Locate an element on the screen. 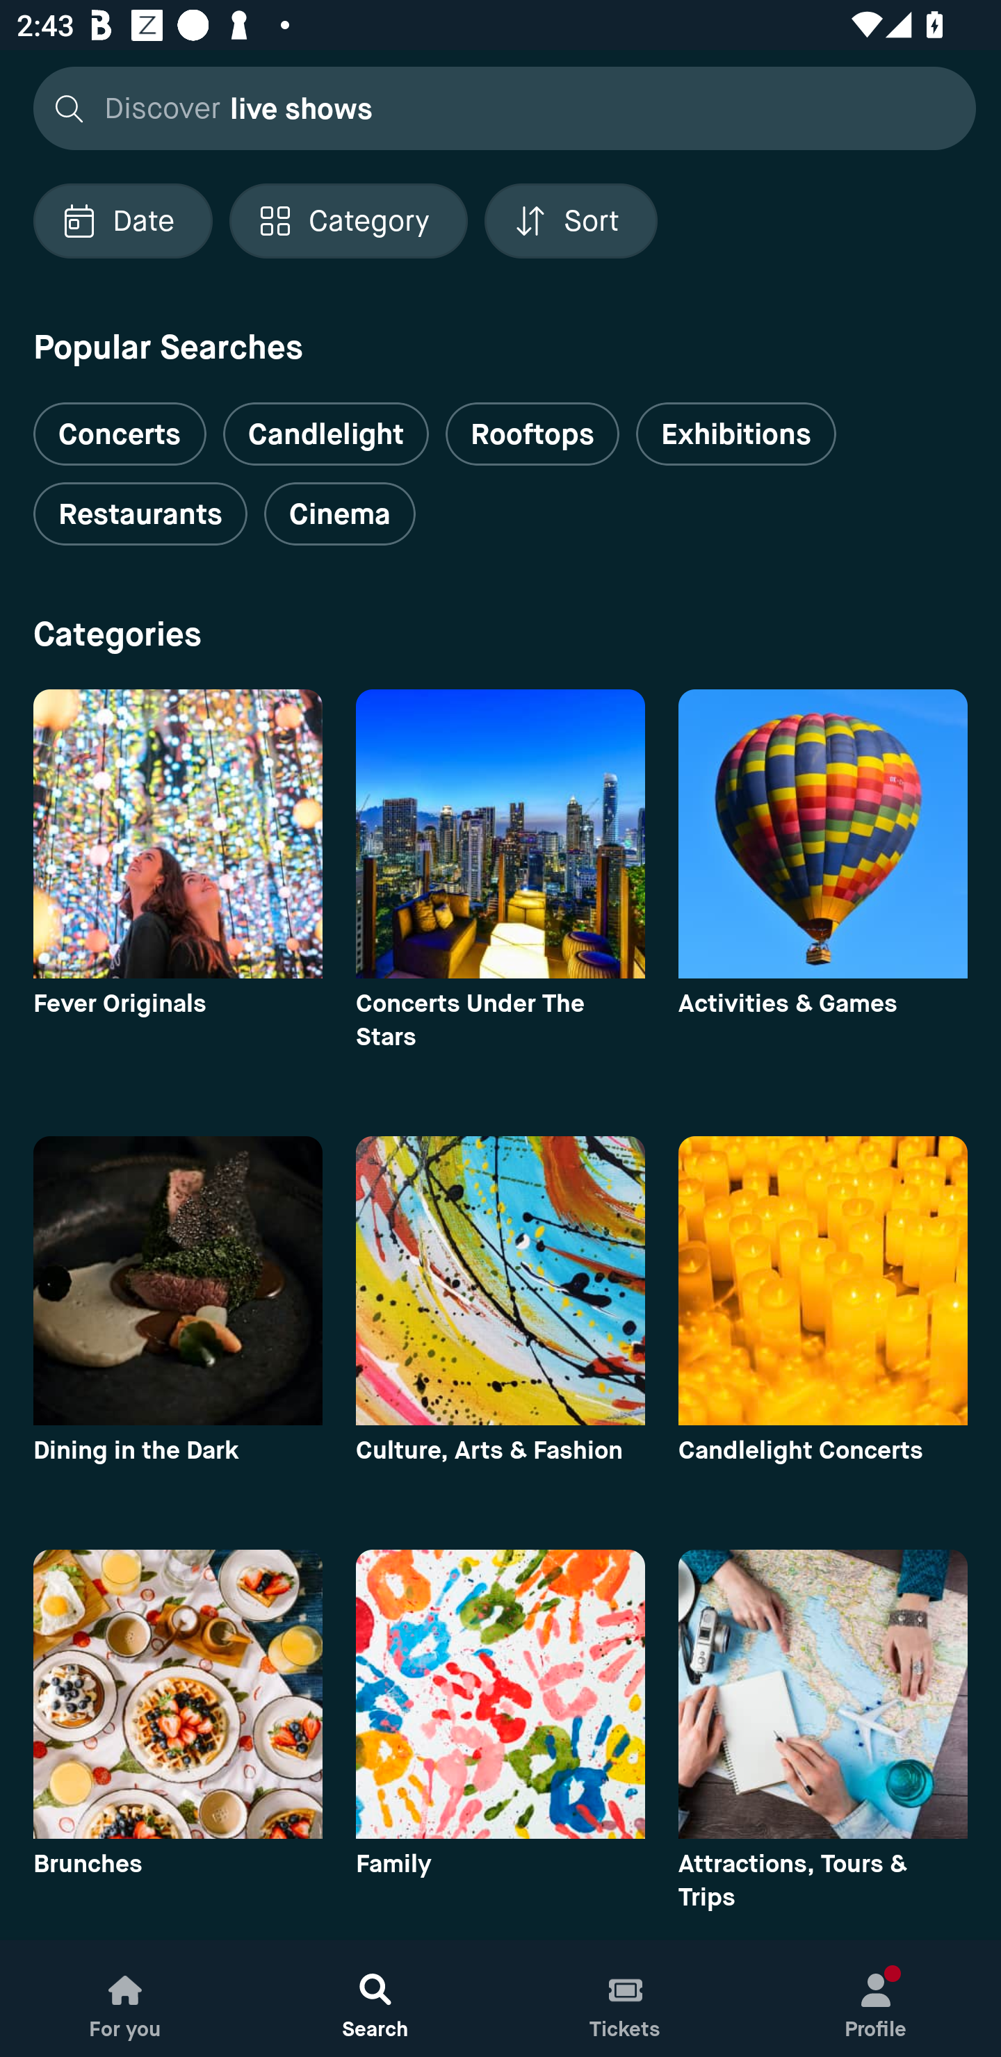  Restaurants is located at coordinates (140, 514).